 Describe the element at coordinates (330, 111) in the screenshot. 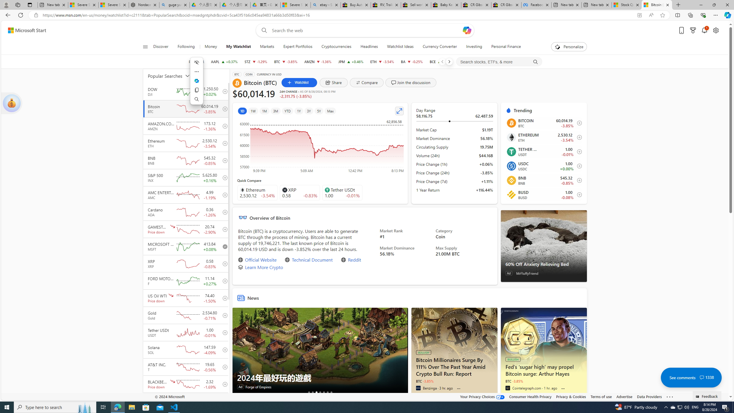

I see `Max` at that location.